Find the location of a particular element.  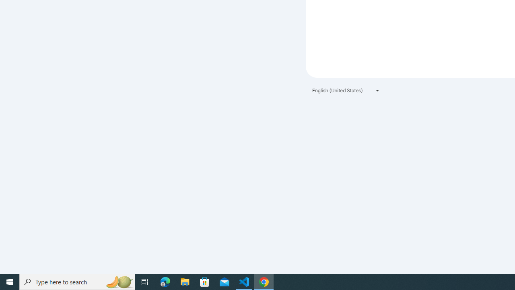

English (United States) is located at coordinates (346, 90).